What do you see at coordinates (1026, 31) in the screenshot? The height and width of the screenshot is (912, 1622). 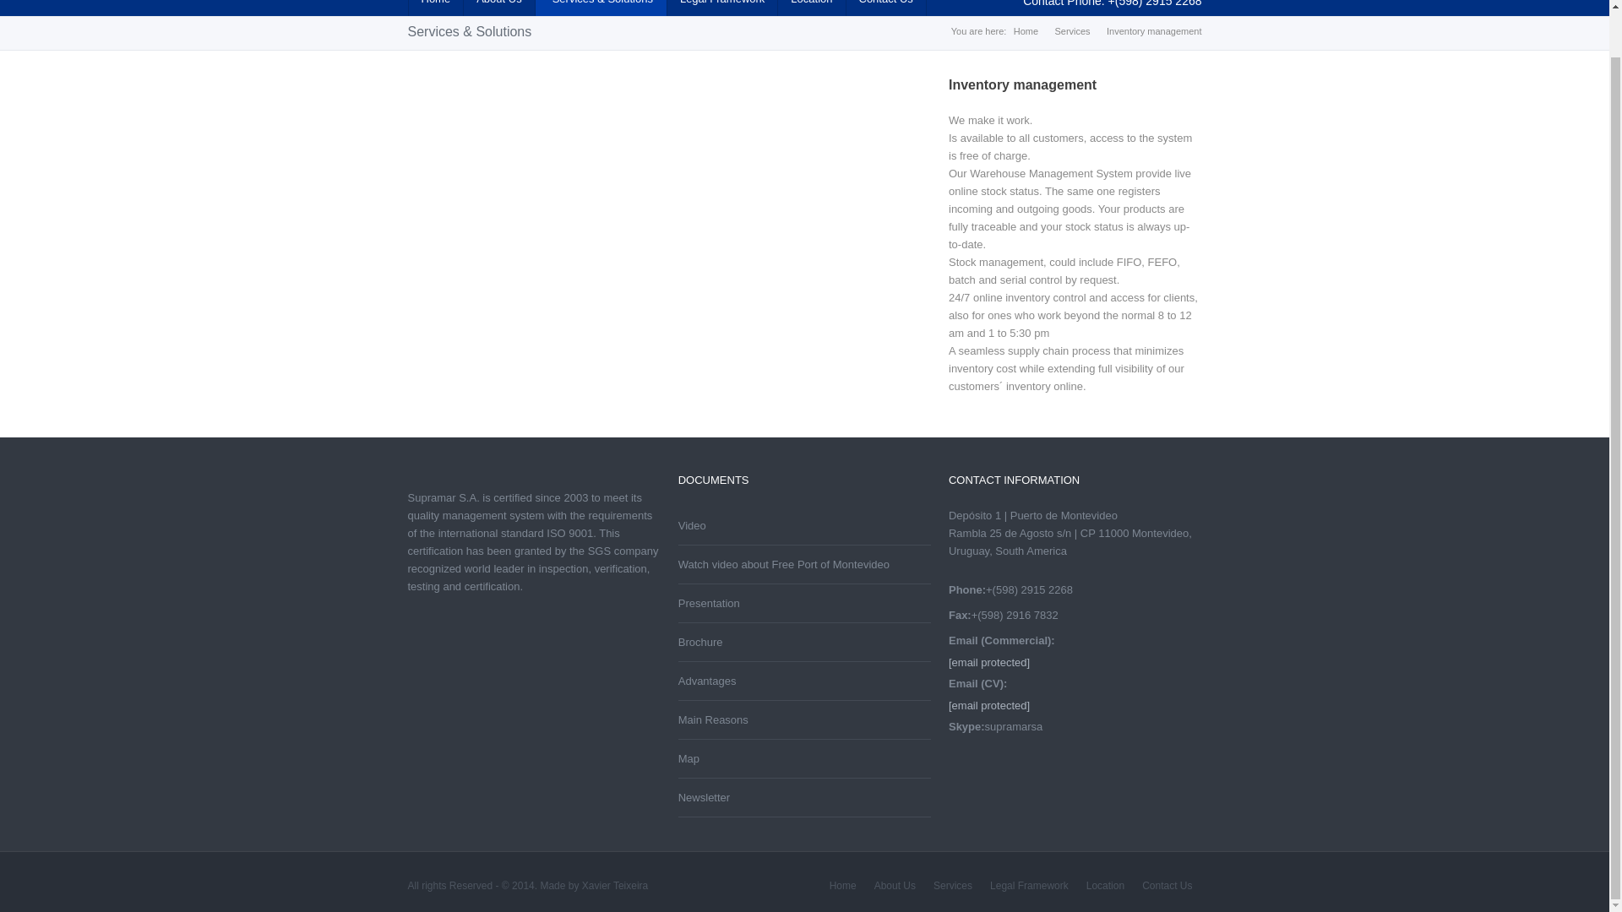 I see `Home` at bounding box center [1026, 31].